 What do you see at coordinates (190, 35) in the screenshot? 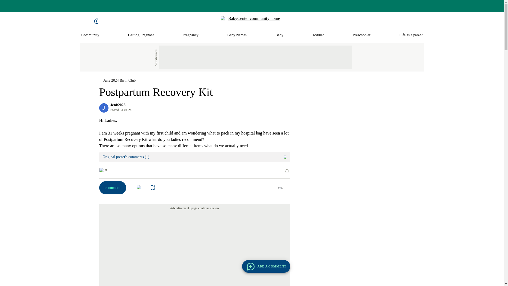
I see `Pregnancy` at bounding box center [190, 35].